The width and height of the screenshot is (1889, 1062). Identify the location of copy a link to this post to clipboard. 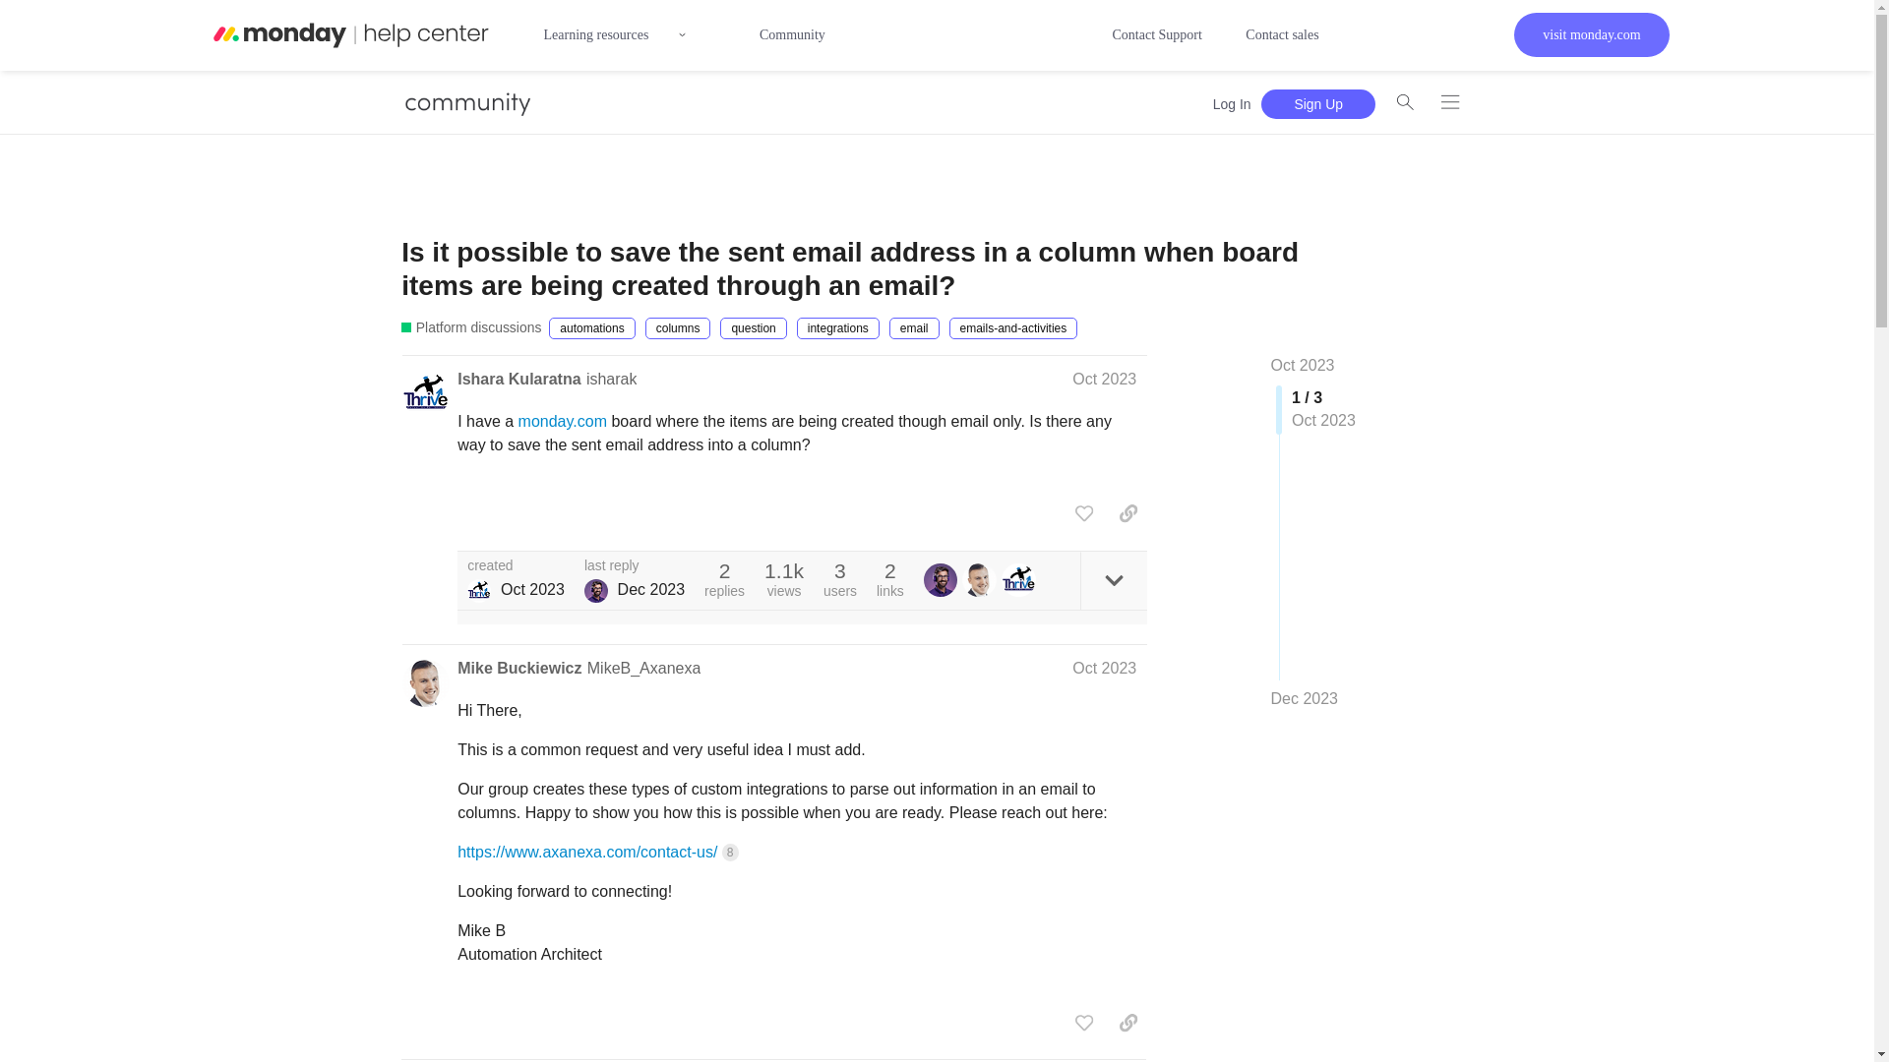
(1127, 513).